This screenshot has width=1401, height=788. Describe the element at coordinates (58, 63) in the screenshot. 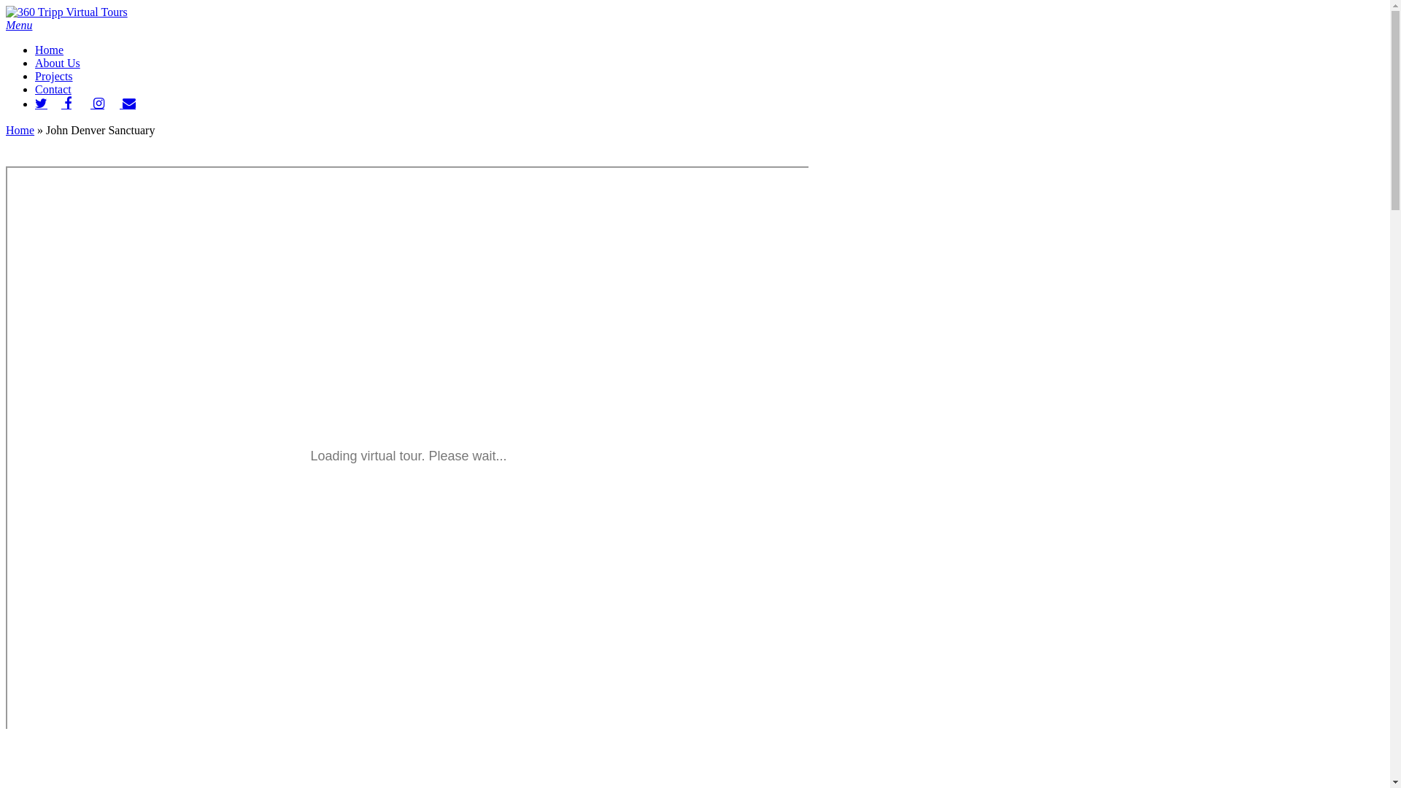

I see `About Us` at that location.